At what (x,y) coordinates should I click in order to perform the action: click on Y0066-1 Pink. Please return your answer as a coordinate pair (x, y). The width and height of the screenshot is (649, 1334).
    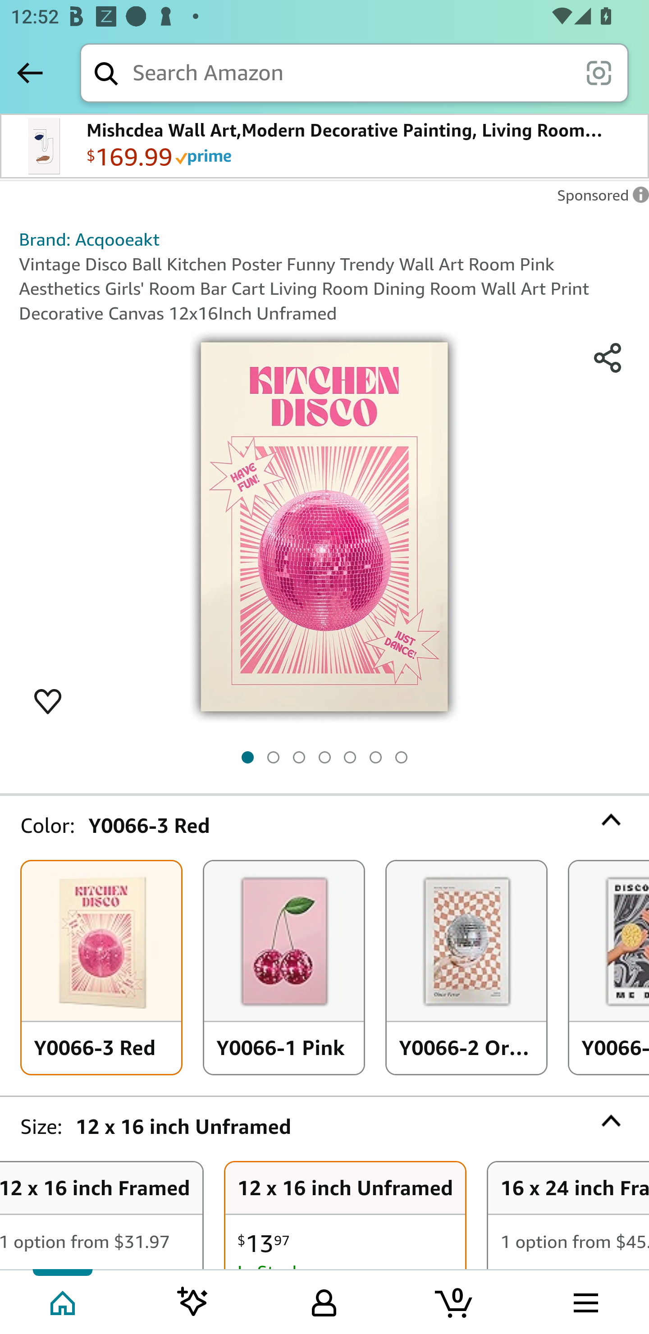
    Looking at the image, I should click on (284, 968).